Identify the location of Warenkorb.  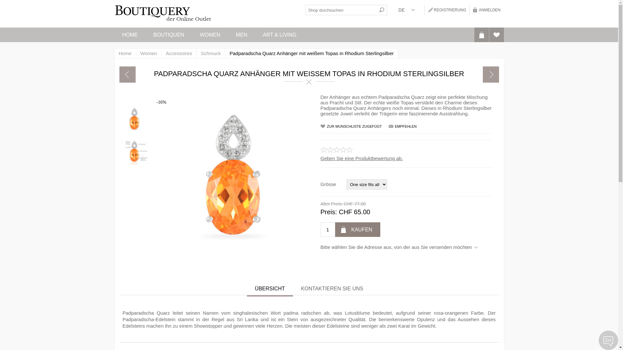
(482, 35).